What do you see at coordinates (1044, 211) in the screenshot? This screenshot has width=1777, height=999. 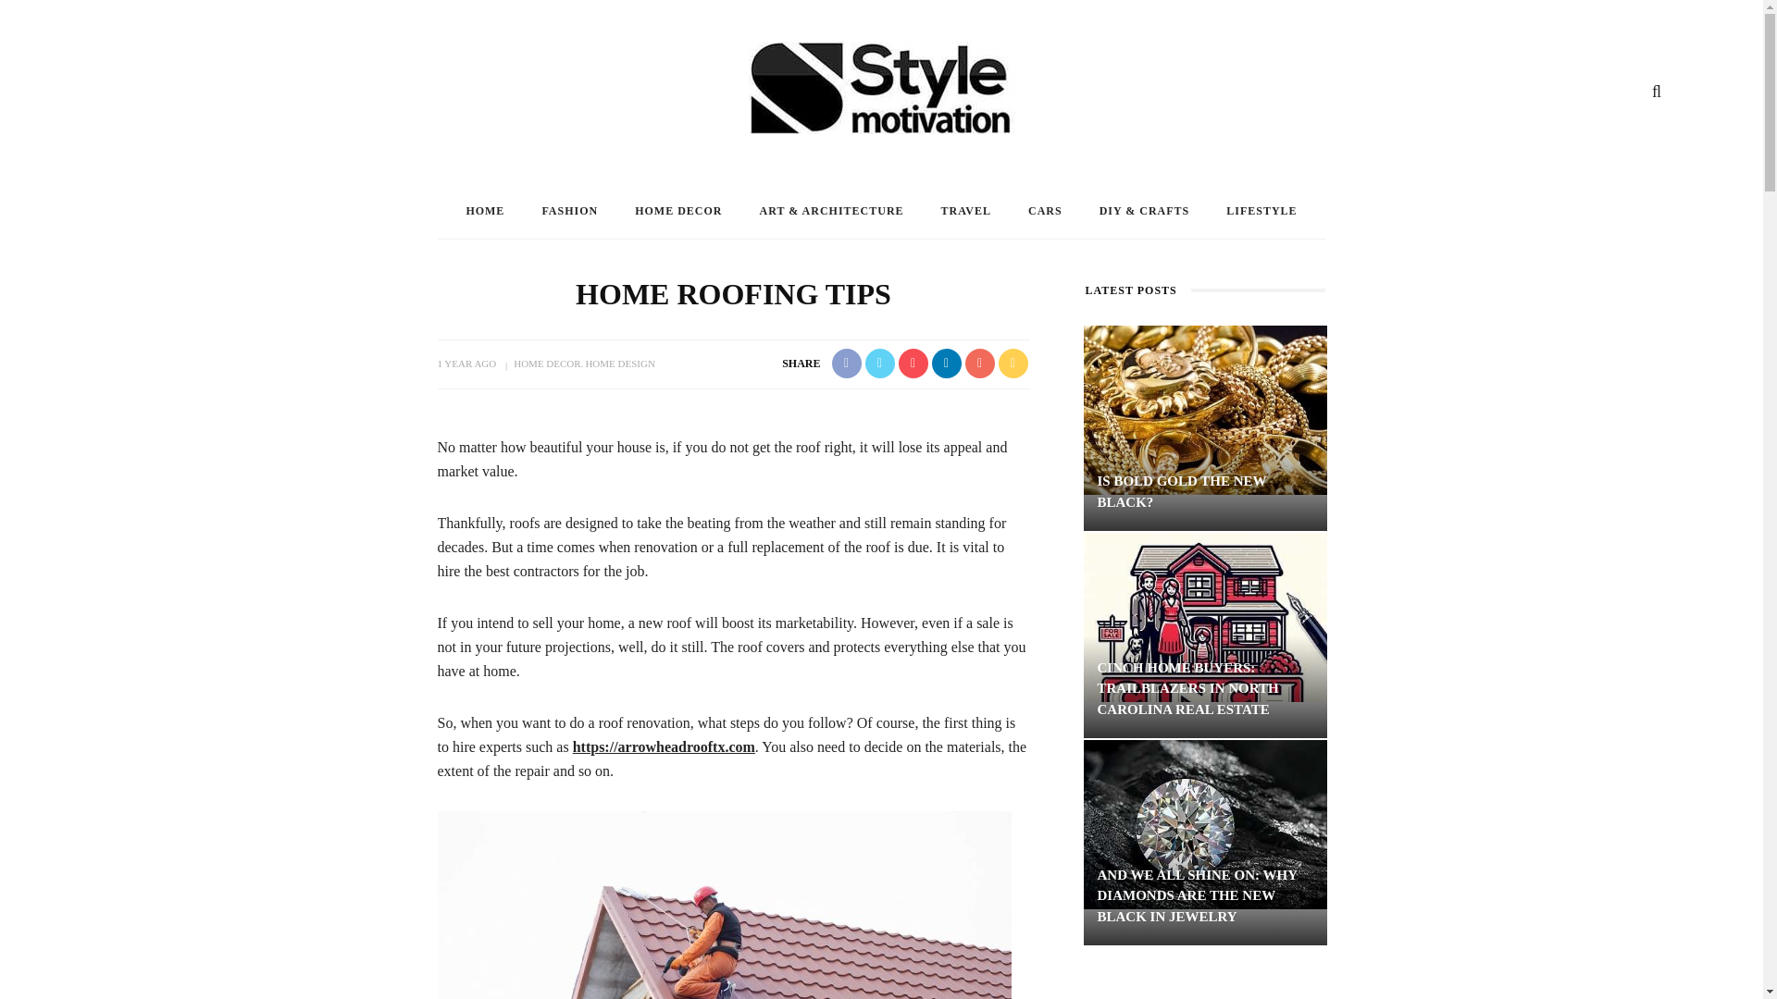 I see `CARS` at bounding box center [1044, 211].